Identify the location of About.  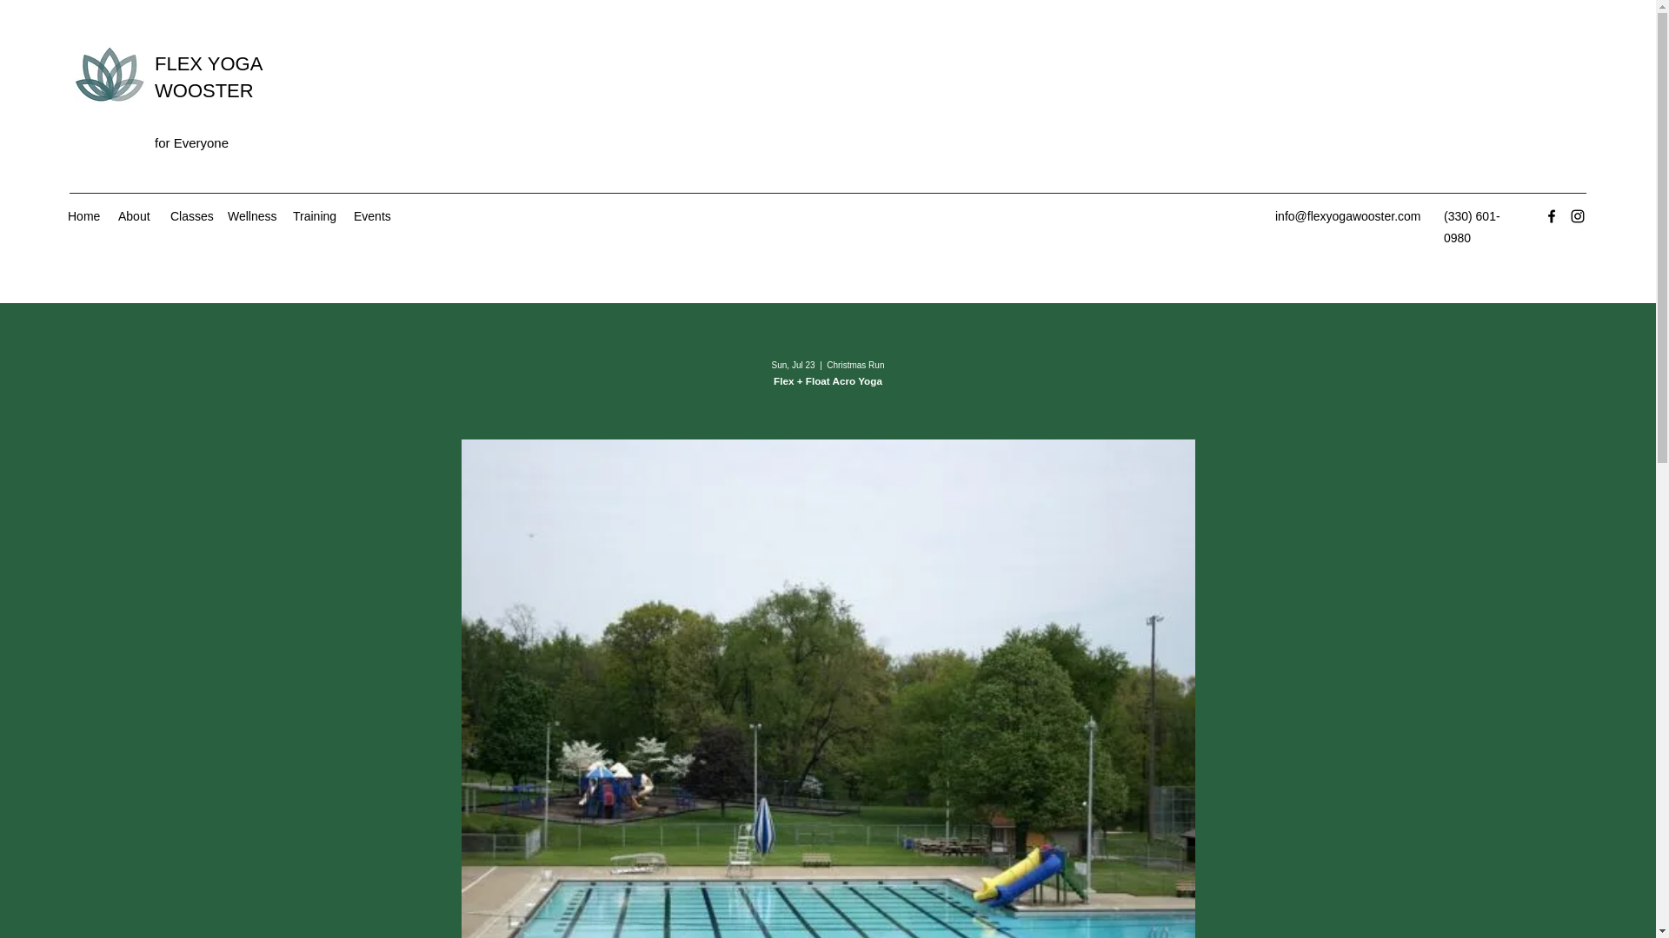
(136, 215).